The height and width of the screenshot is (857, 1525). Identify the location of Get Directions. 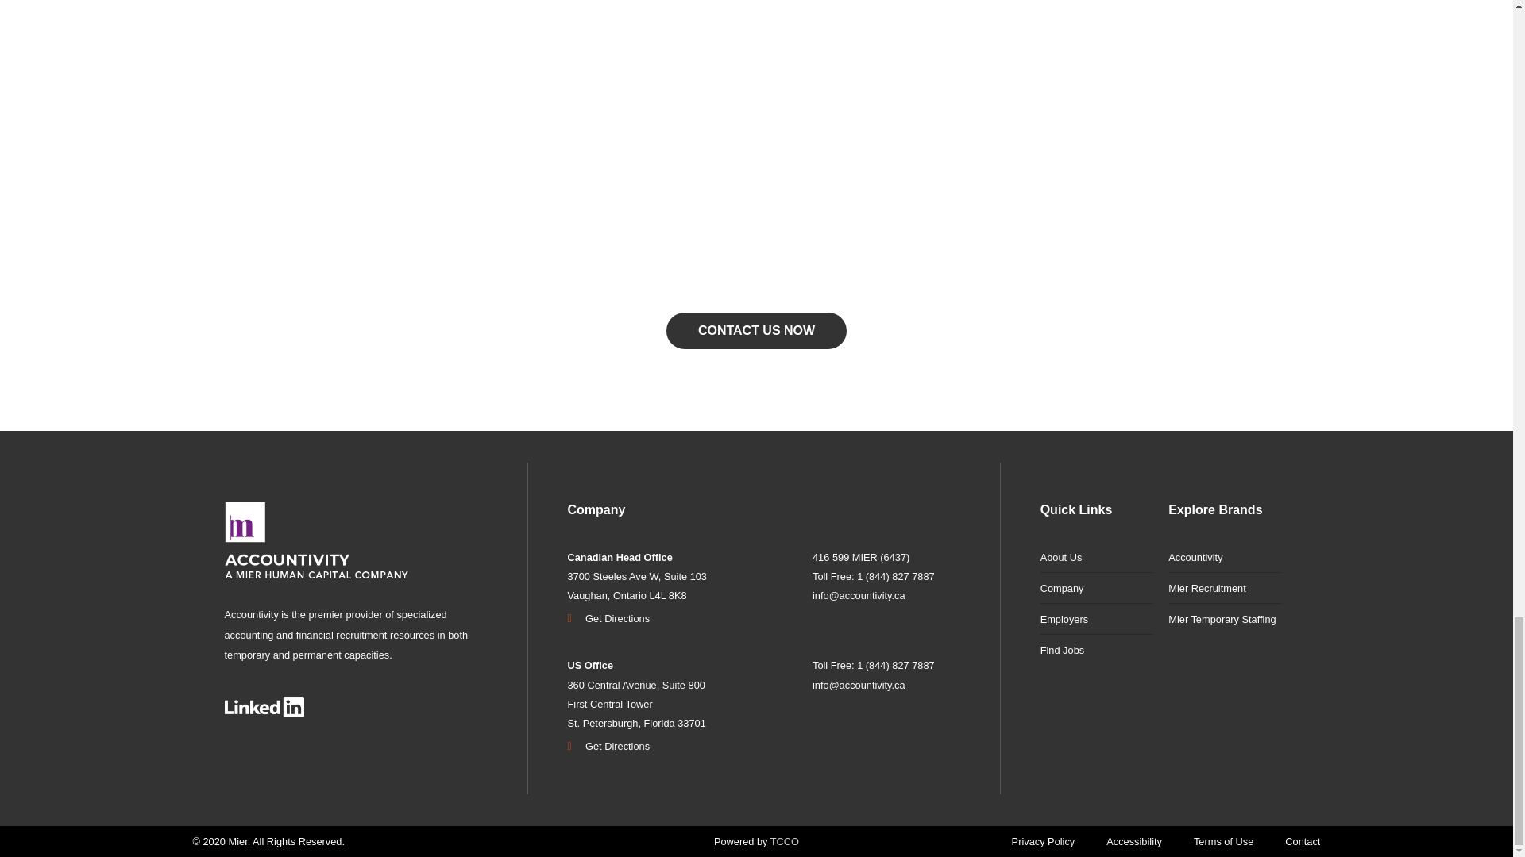
(681, 746).